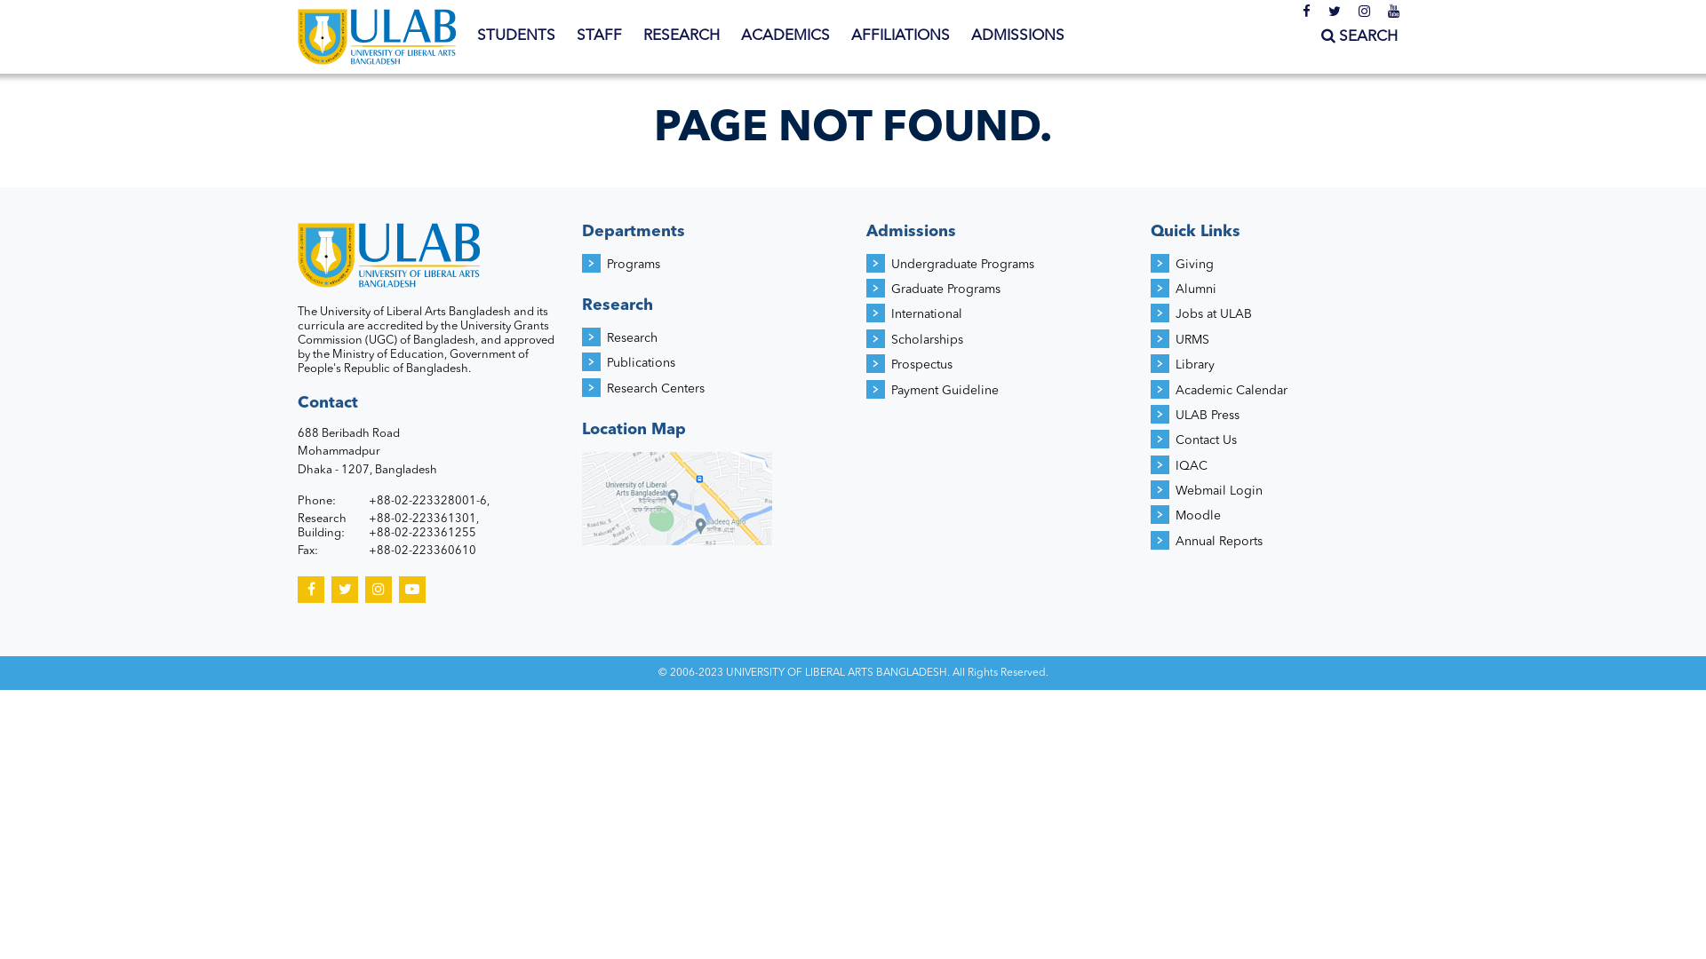  Describe the element at coordinates (1359, 37) in the screenshot. I see `SEARCH` at that location.